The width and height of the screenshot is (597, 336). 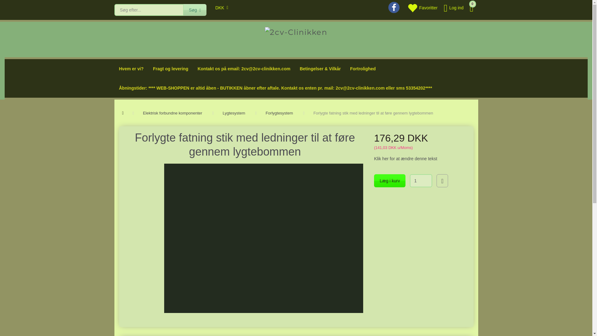 I want to click on Forlygtesystem, so click(x=279, y=113).